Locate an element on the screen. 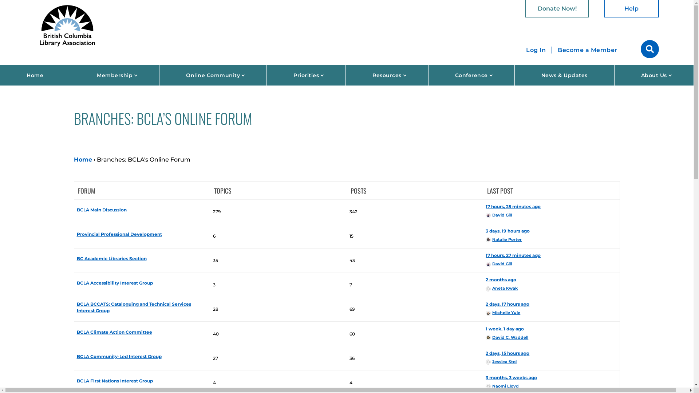 The width and height of the screenshot is (699, 393). 2 months ago is located at coordinates (501, 279).